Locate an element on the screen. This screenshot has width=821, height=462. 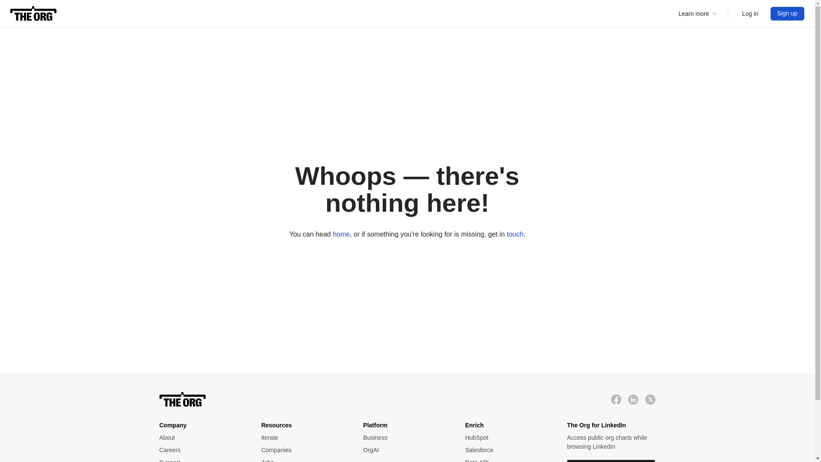
Data API is located at coordinates (508, 460).